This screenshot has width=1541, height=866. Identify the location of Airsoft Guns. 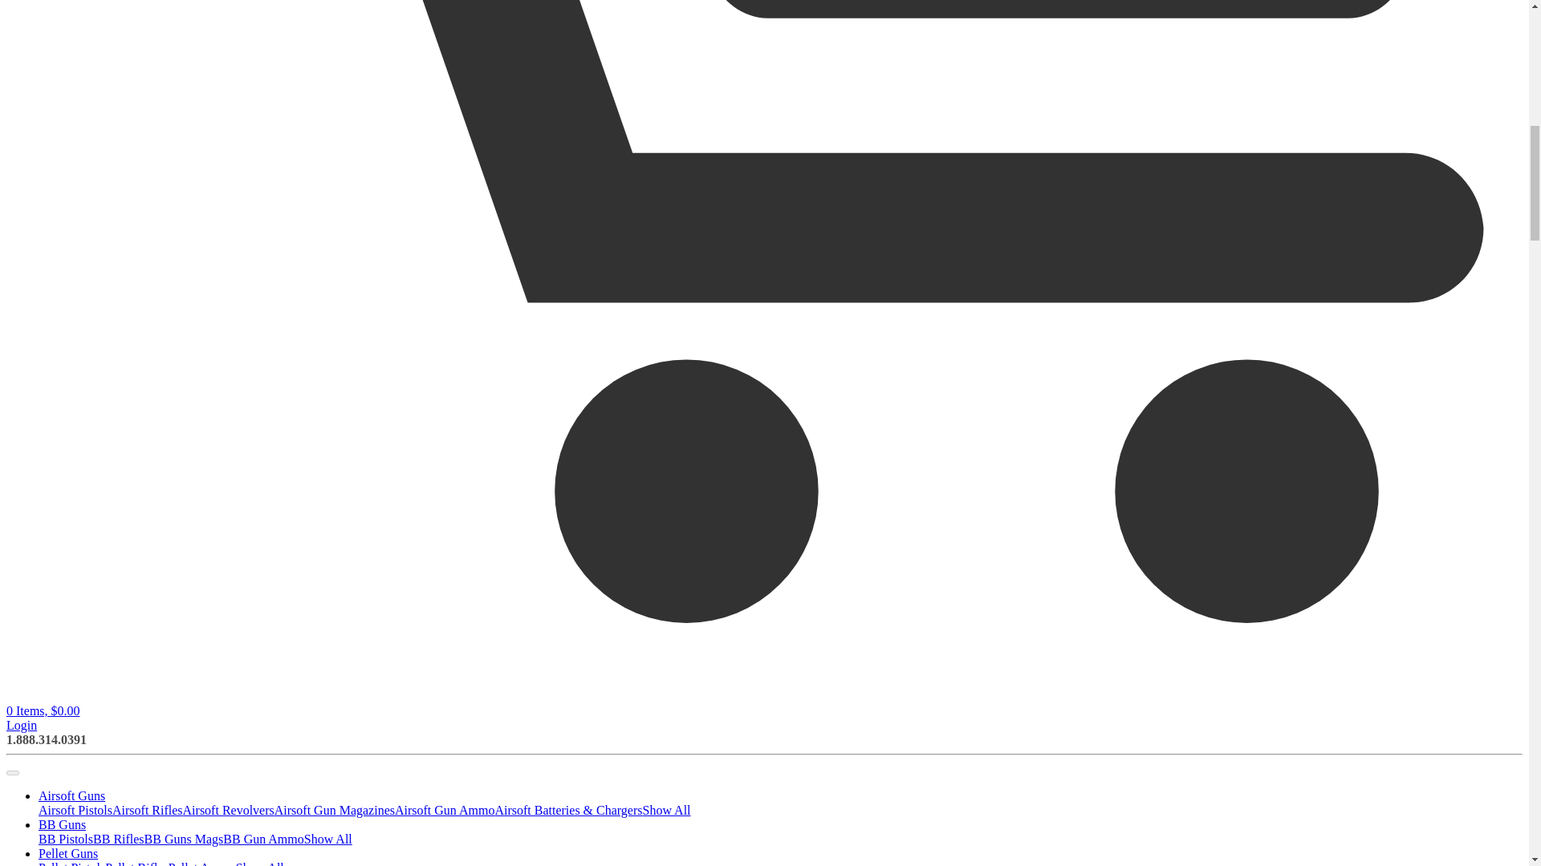
(71, 795).